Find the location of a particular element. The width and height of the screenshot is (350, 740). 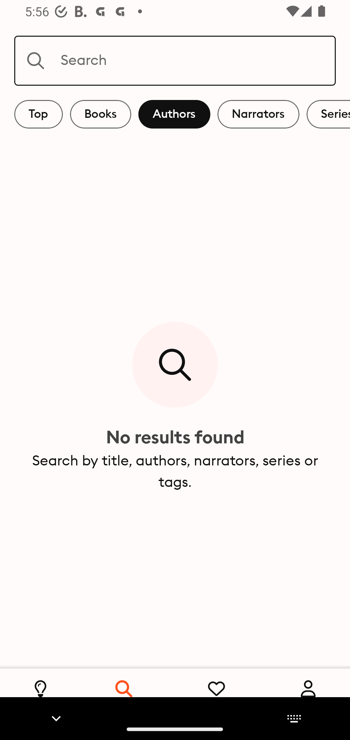

Series is located at coordinates (328, 114).